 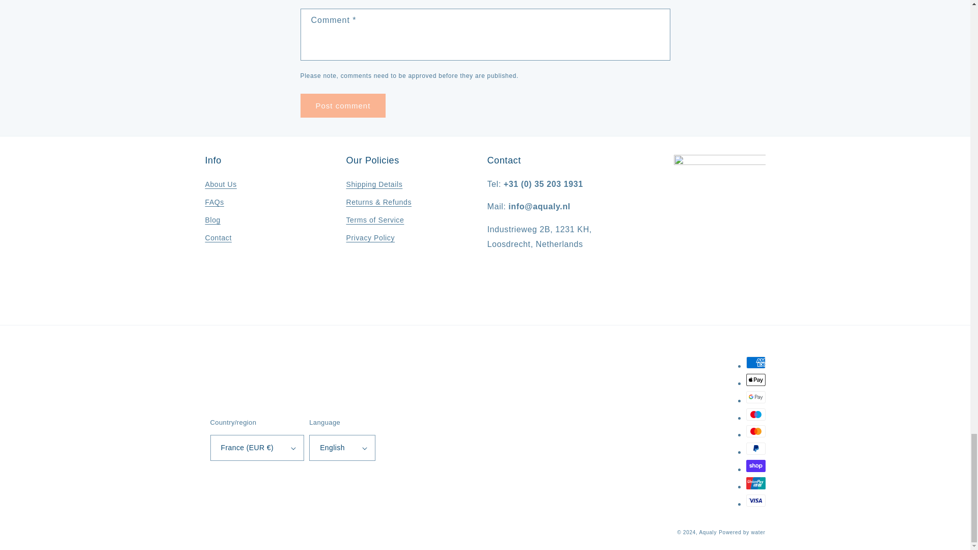 I want to click on Google Pay, so click(x=755, y=397).